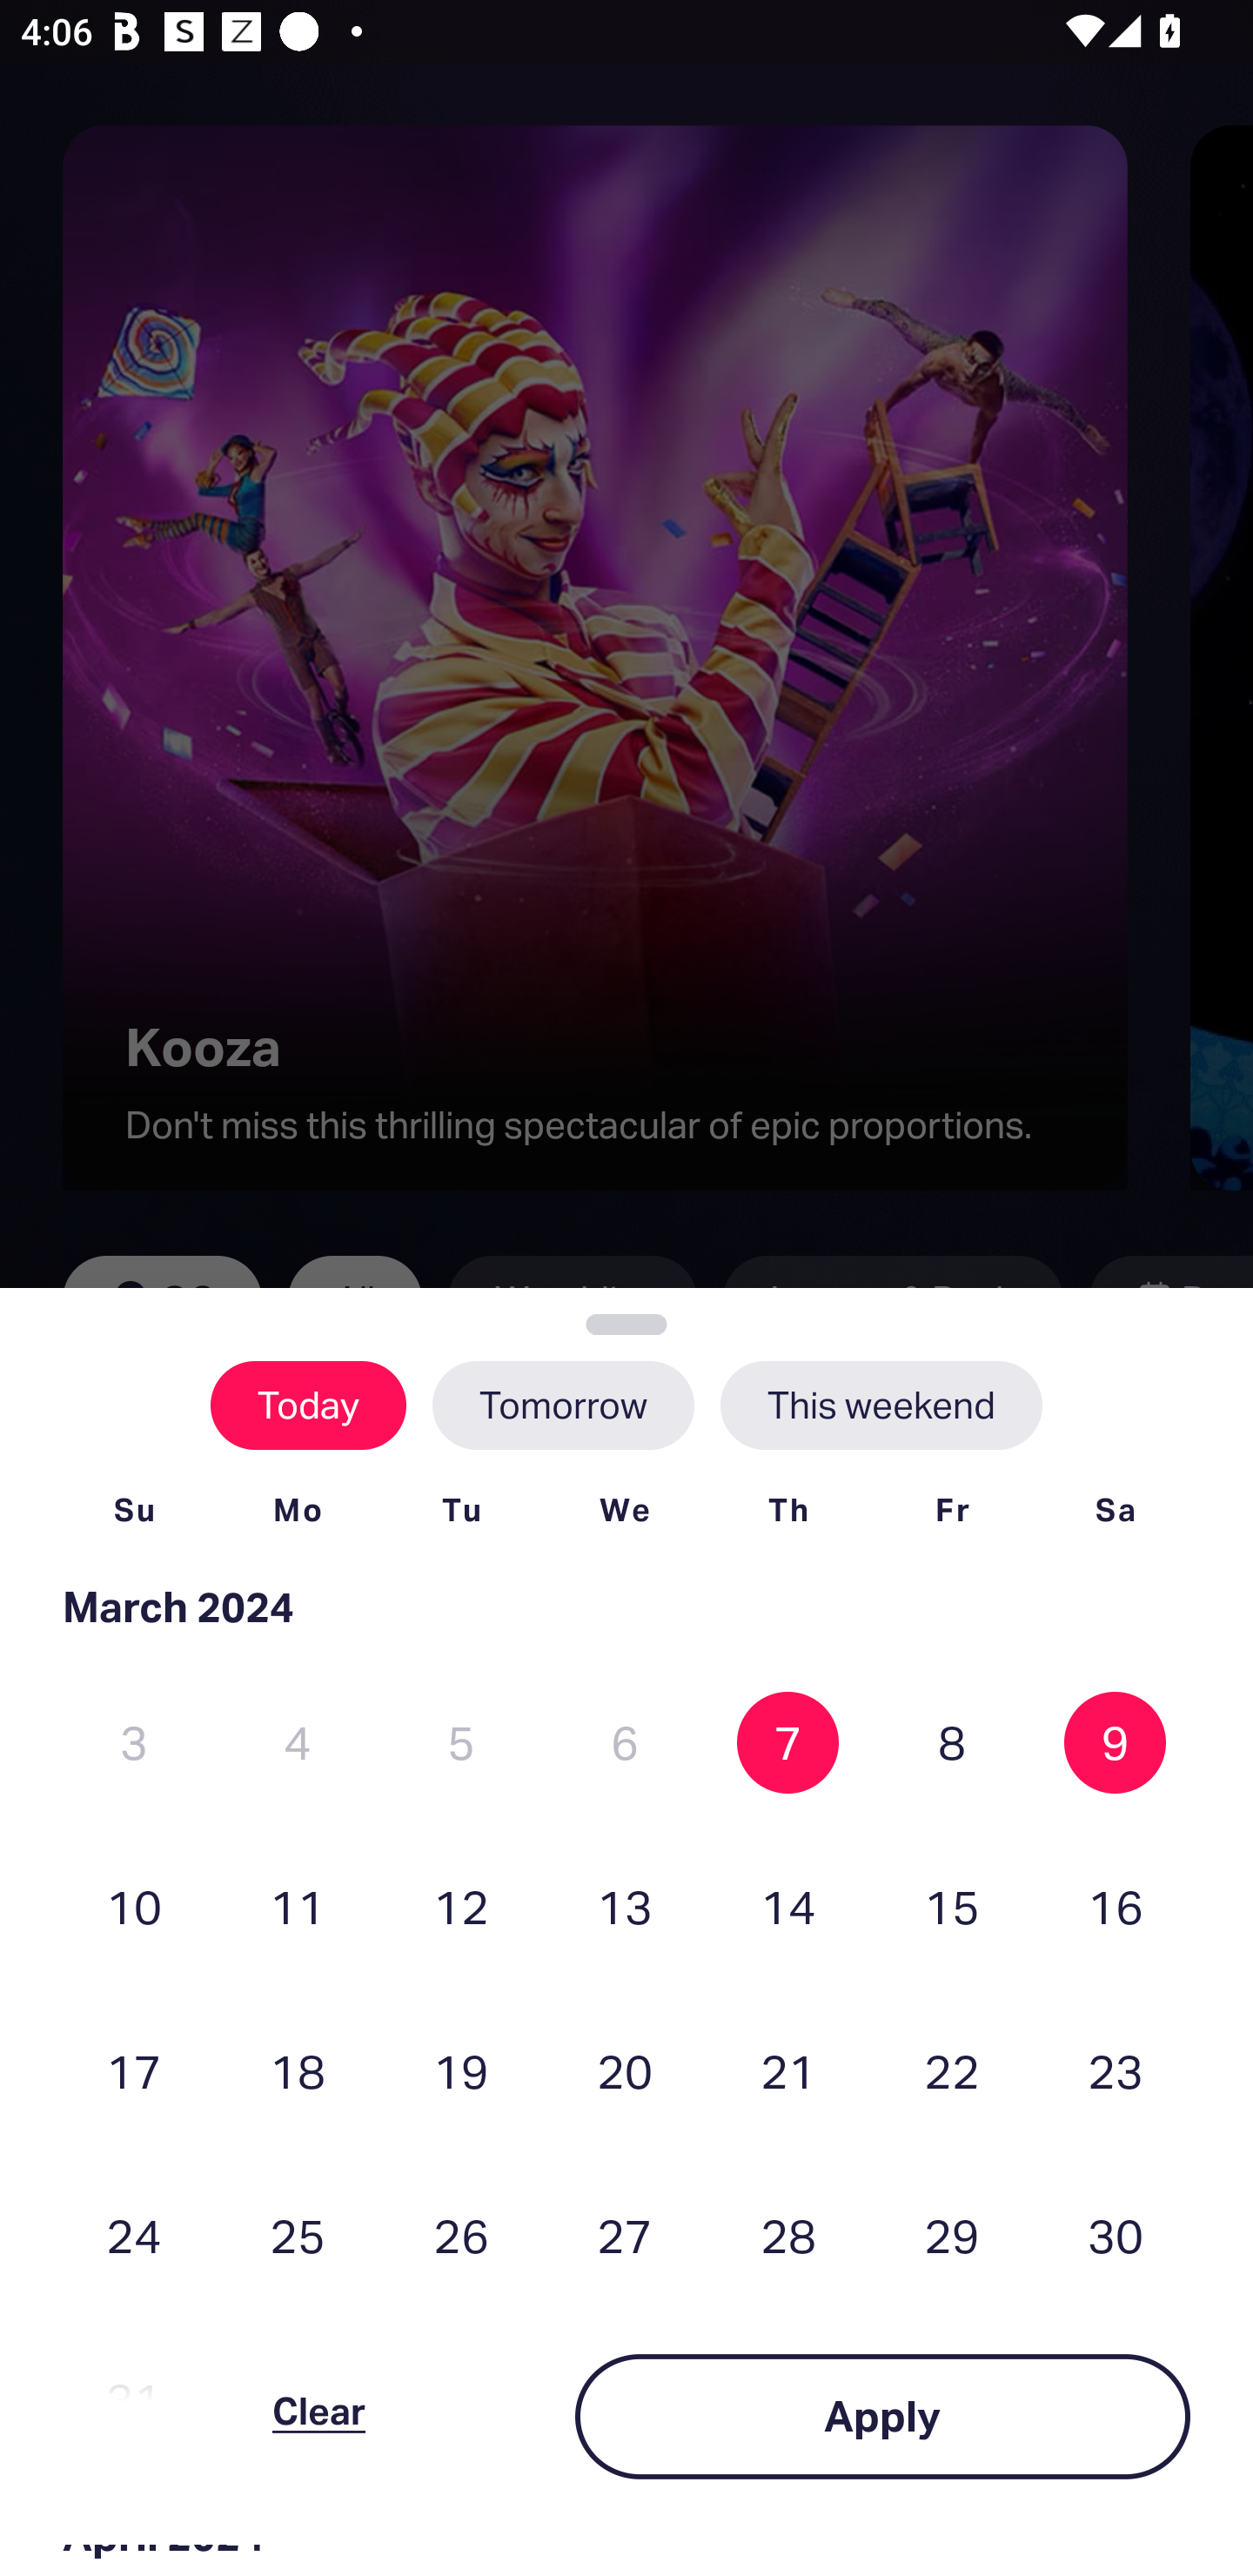 This screenshot has height=2576, width=1253. What do you see at coordinates (298, 2070) in the screenshot?
I see `18` at bounding box center [298, 2070].